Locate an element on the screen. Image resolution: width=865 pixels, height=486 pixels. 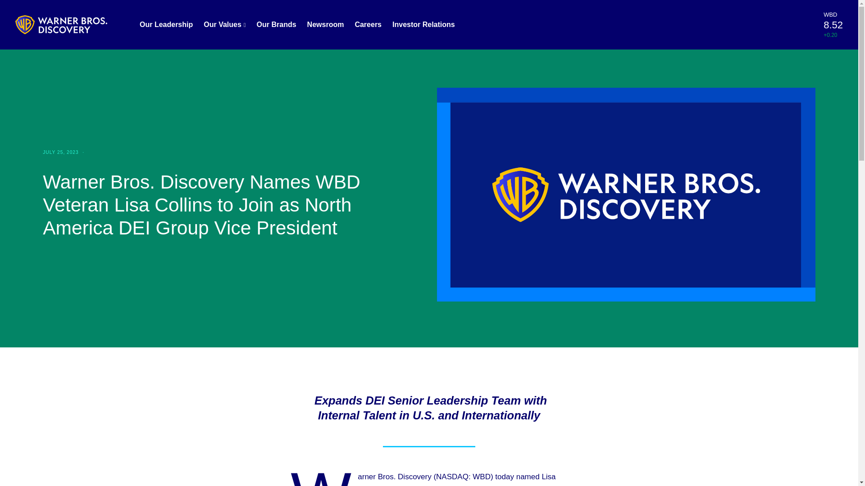
Go to Warner Bros. Discovery Home is located at coordinates (61, 24).